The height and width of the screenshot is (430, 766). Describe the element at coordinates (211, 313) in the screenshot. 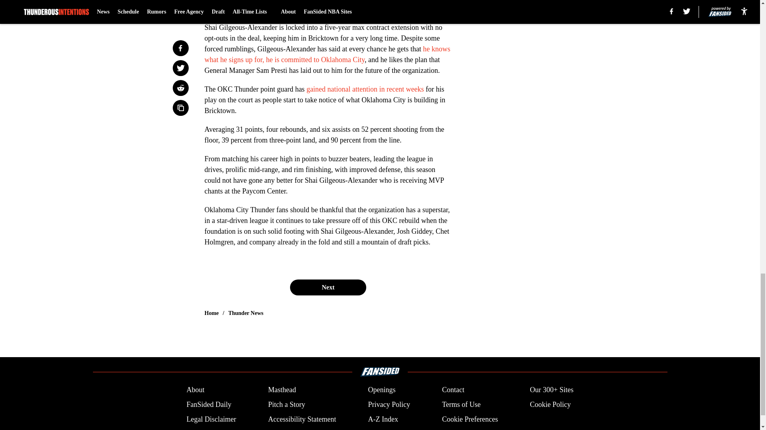

I see `Home` at that location.